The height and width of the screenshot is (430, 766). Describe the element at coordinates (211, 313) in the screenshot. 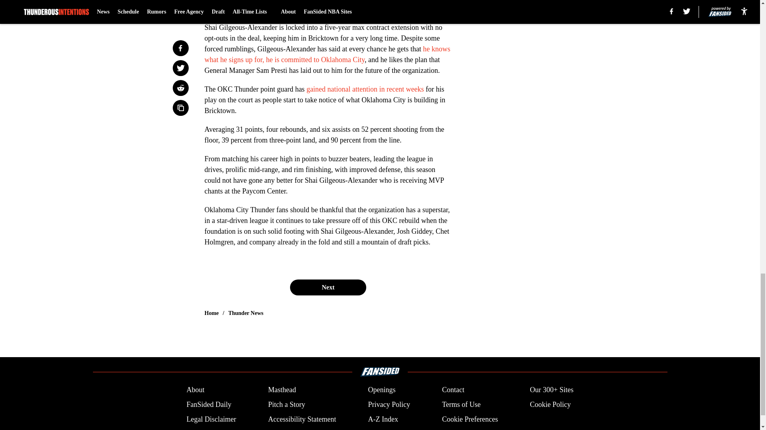

I see `Home` at that location.